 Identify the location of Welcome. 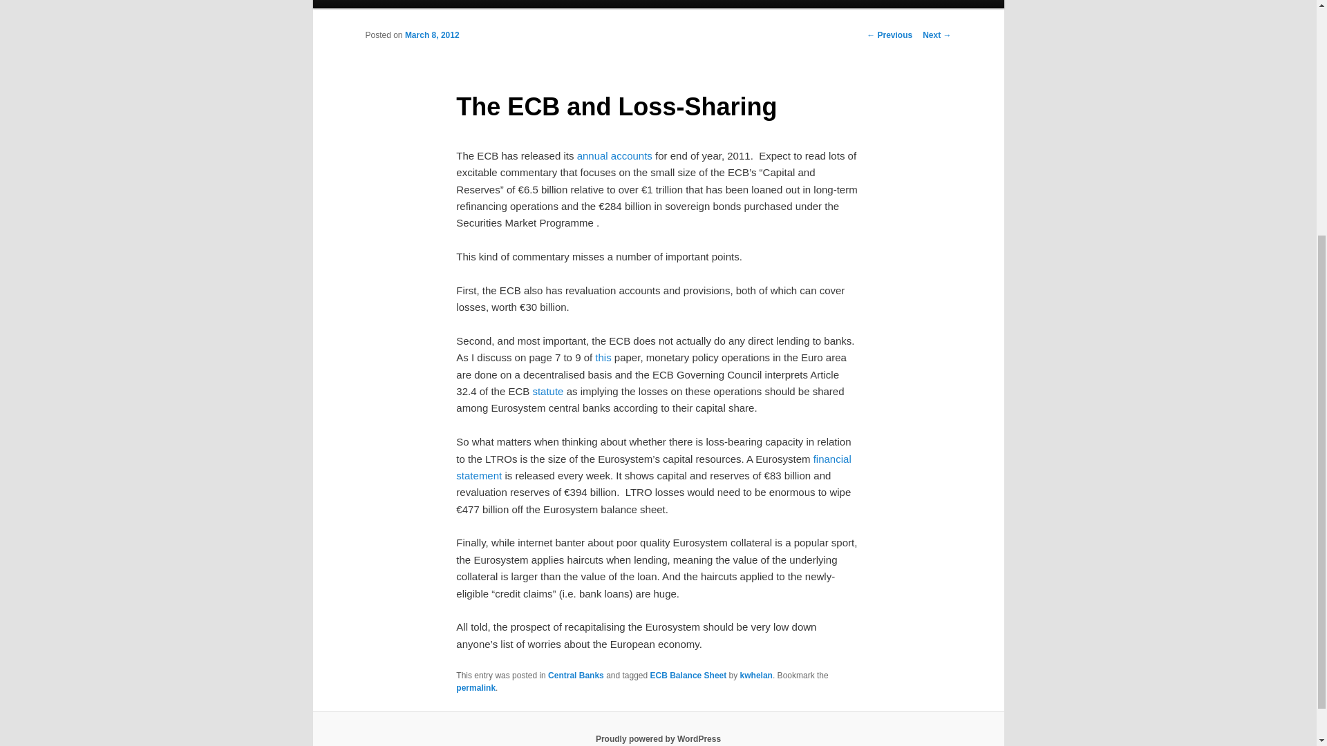
(795, 4).